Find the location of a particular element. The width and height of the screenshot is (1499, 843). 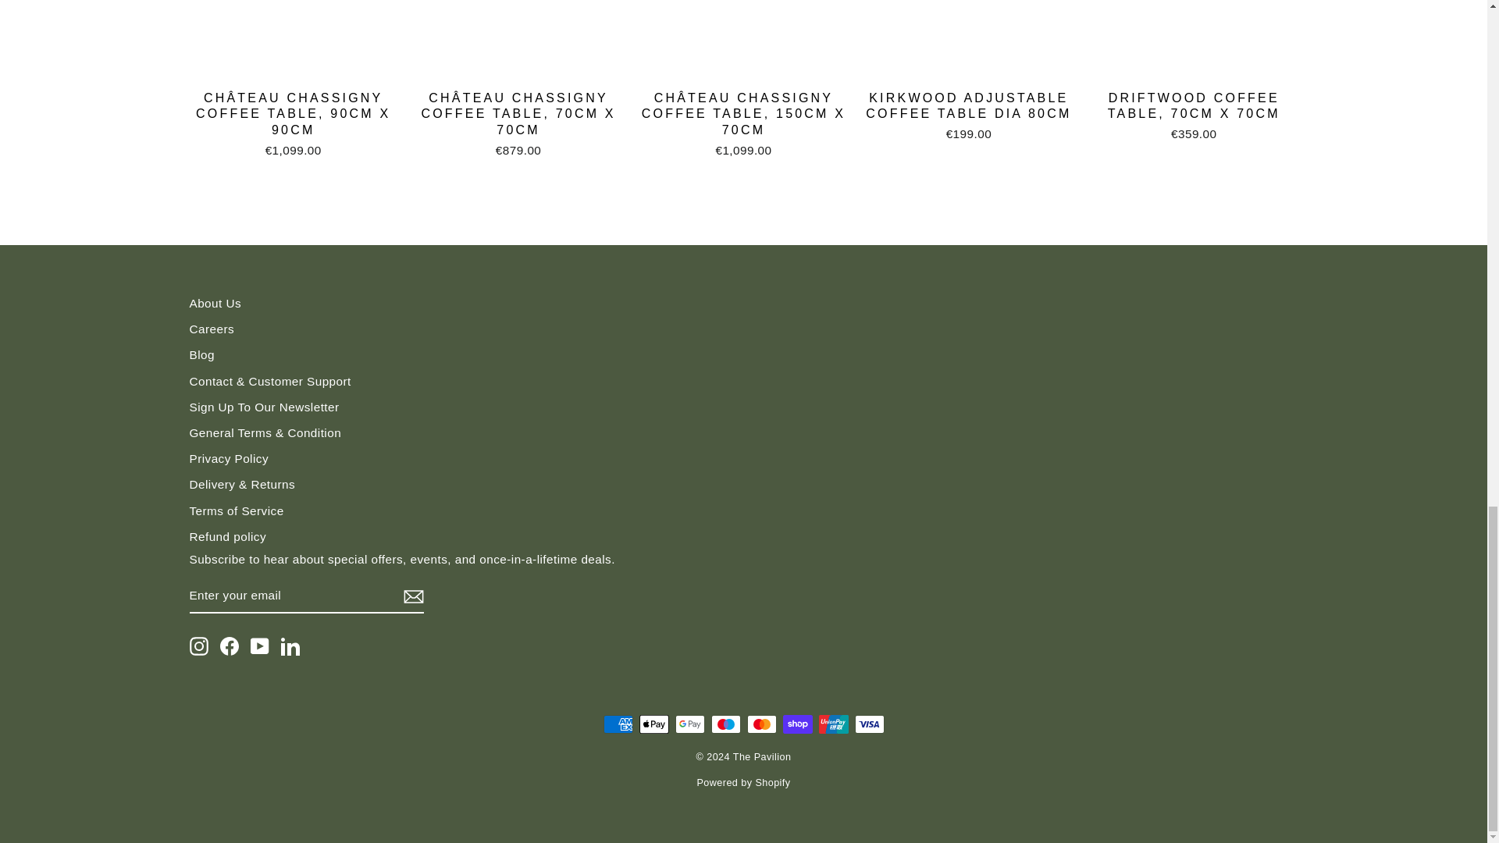

The Pavilion on Instagram is located at coordinates (198, 646).